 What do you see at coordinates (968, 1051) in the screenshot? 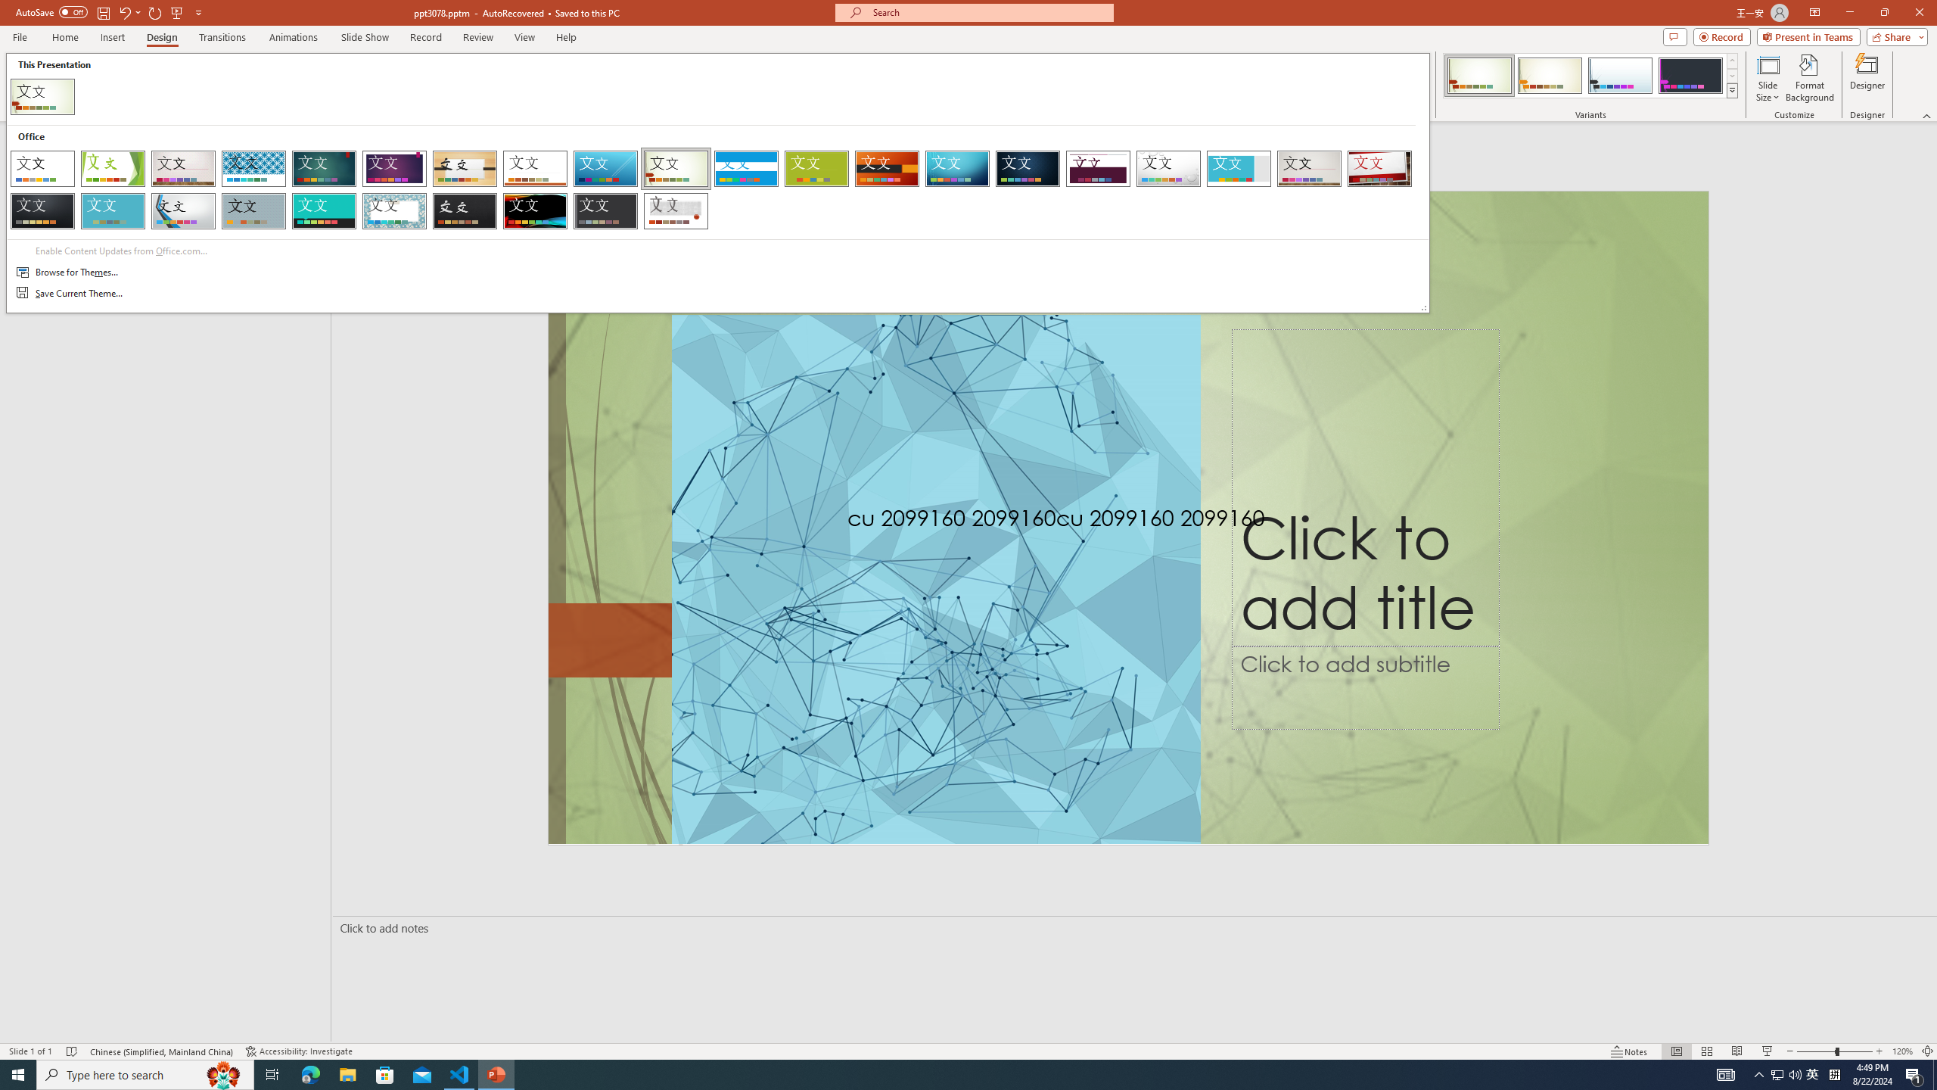
I see `Class: MsoCommandBar` at bounding box center [968, 1051].